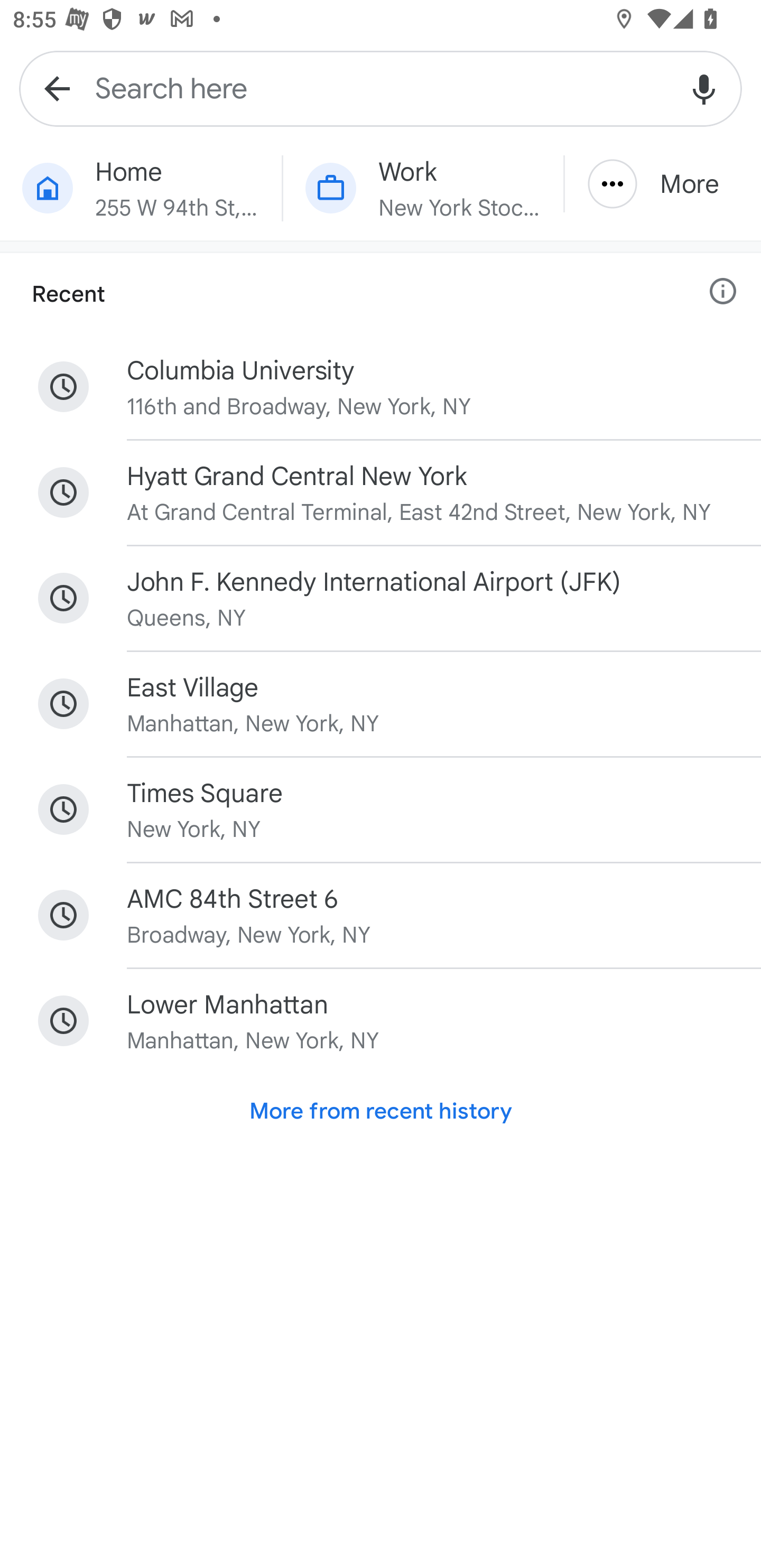 This screenshot has height=1564, width=761. I want to click on Times Square New York, NY, so click(380, 809).